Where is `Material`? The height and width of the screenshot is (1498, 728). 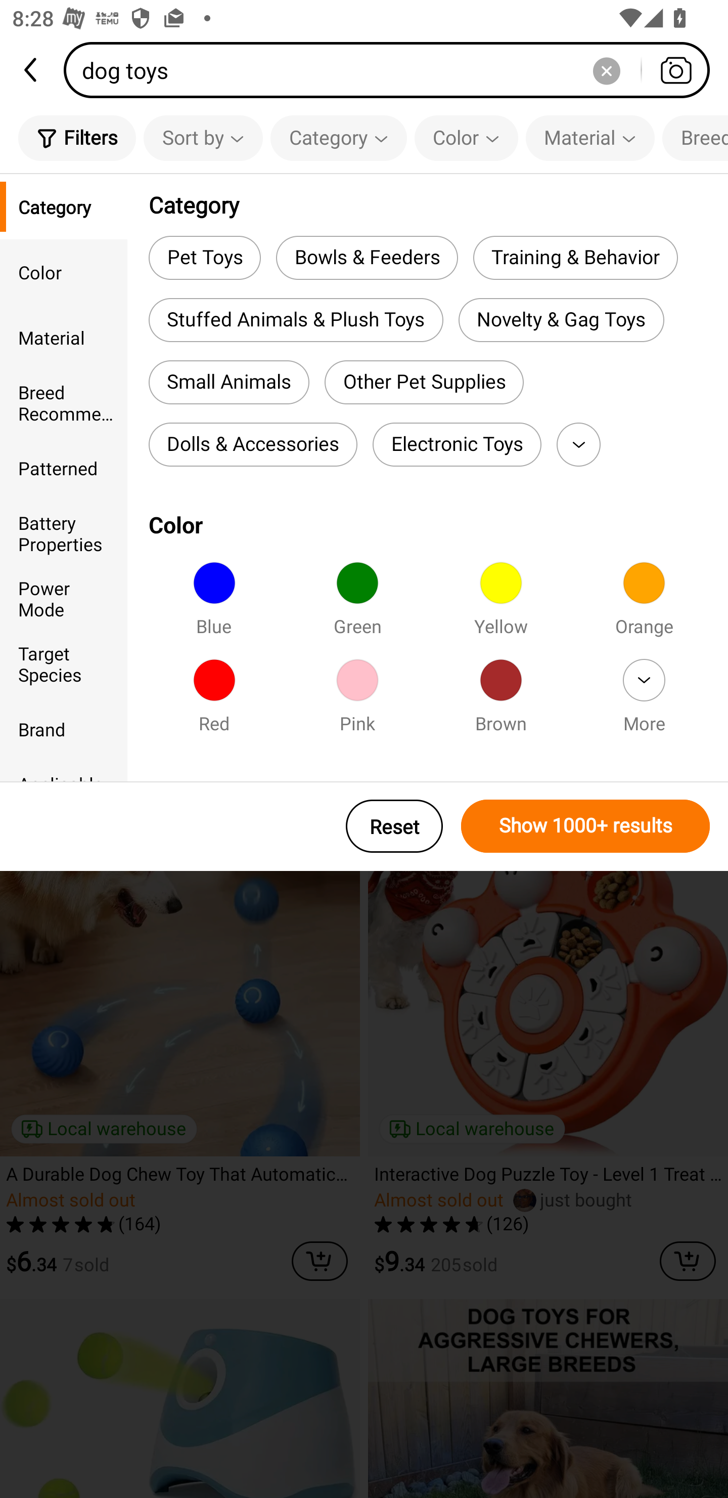 Material is located at coordinates (589, 138).